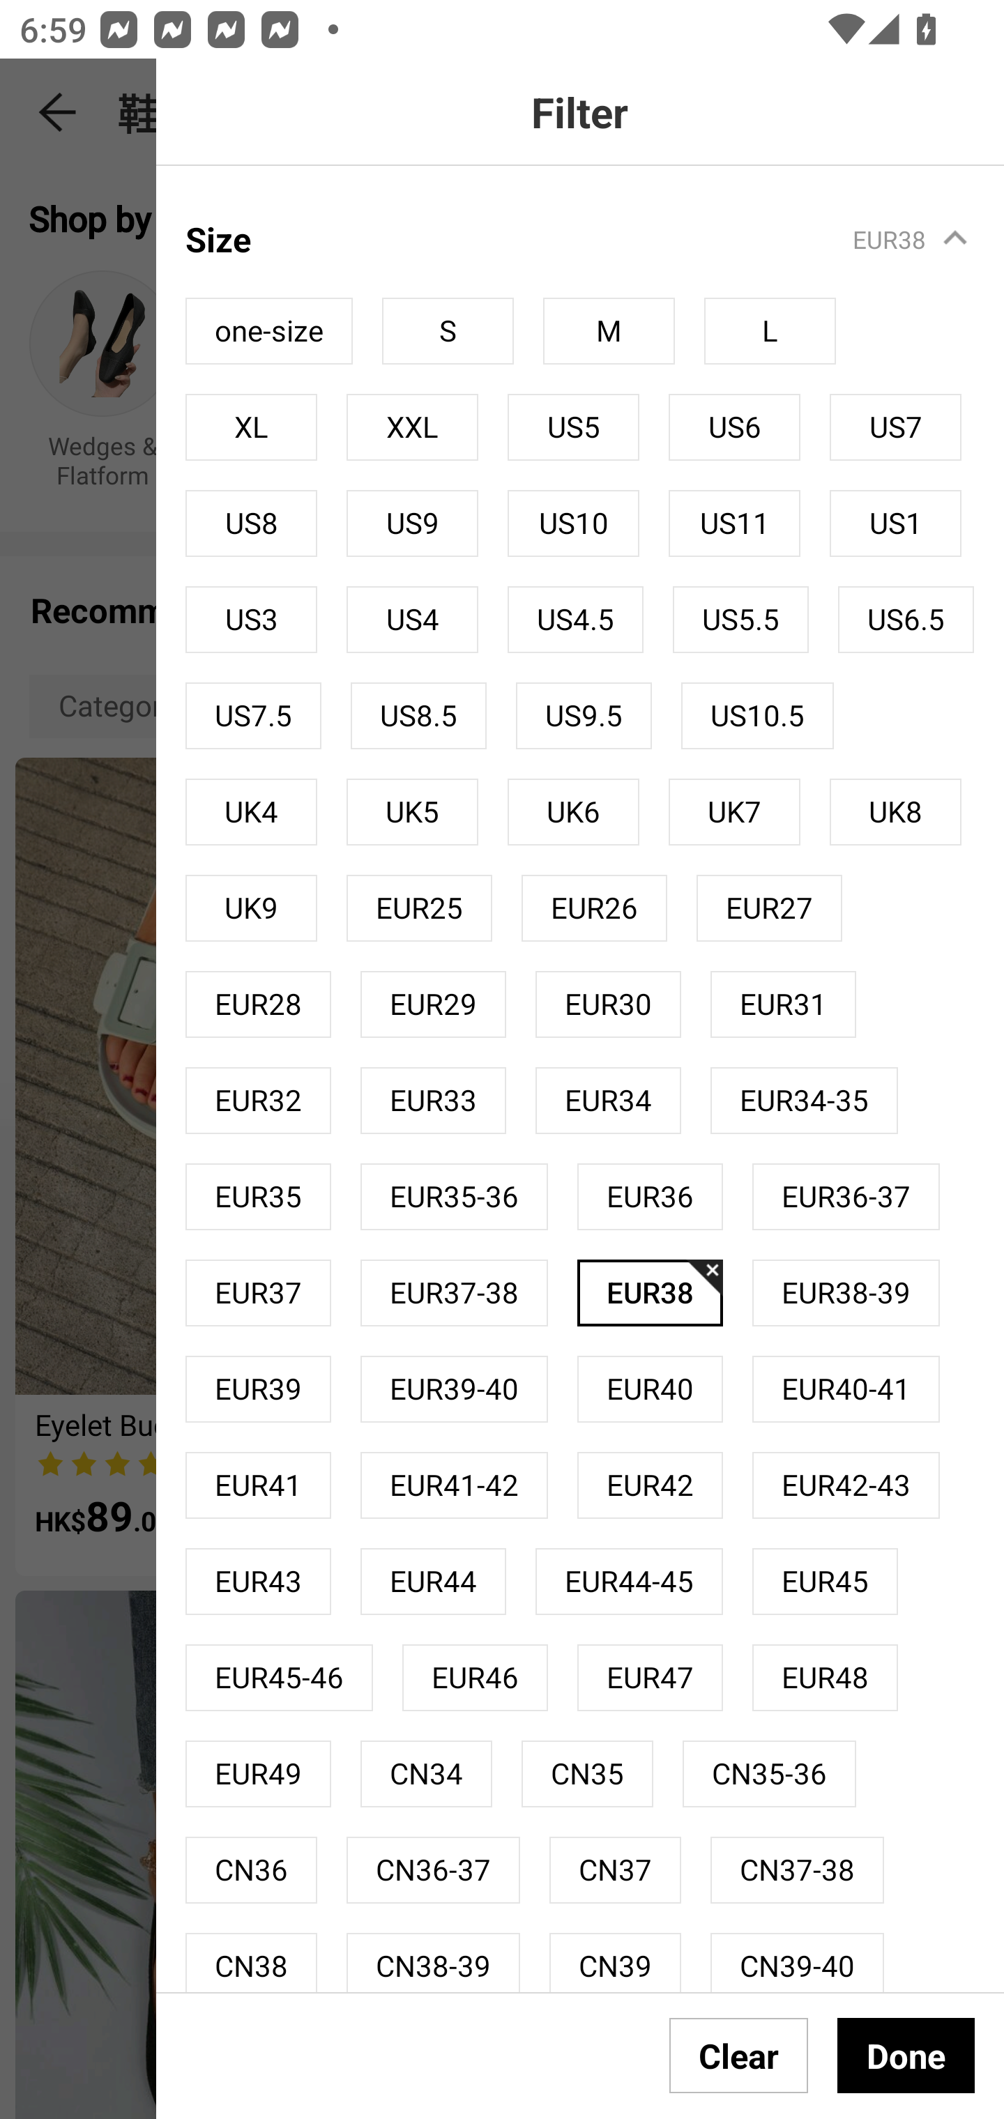 The image size is (1004, 2119). I want to click on US5, so click(573, 427).